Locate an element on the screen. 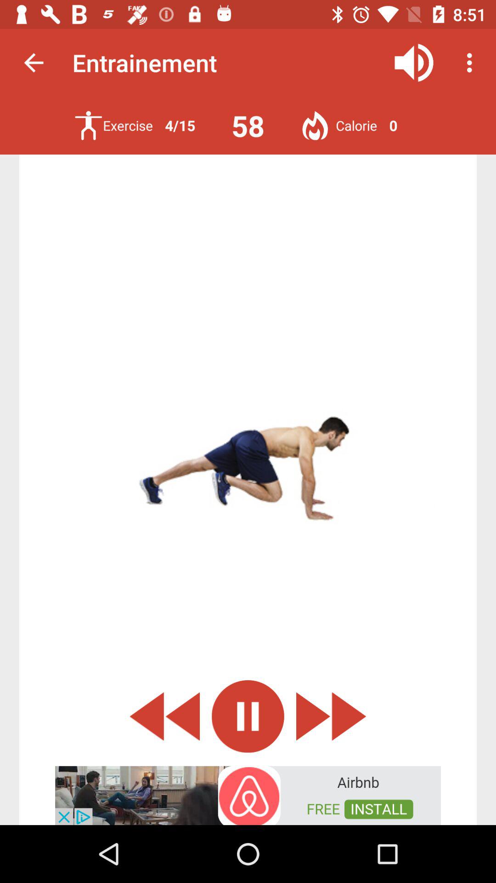  go to next is located at coordinates (331, 717).